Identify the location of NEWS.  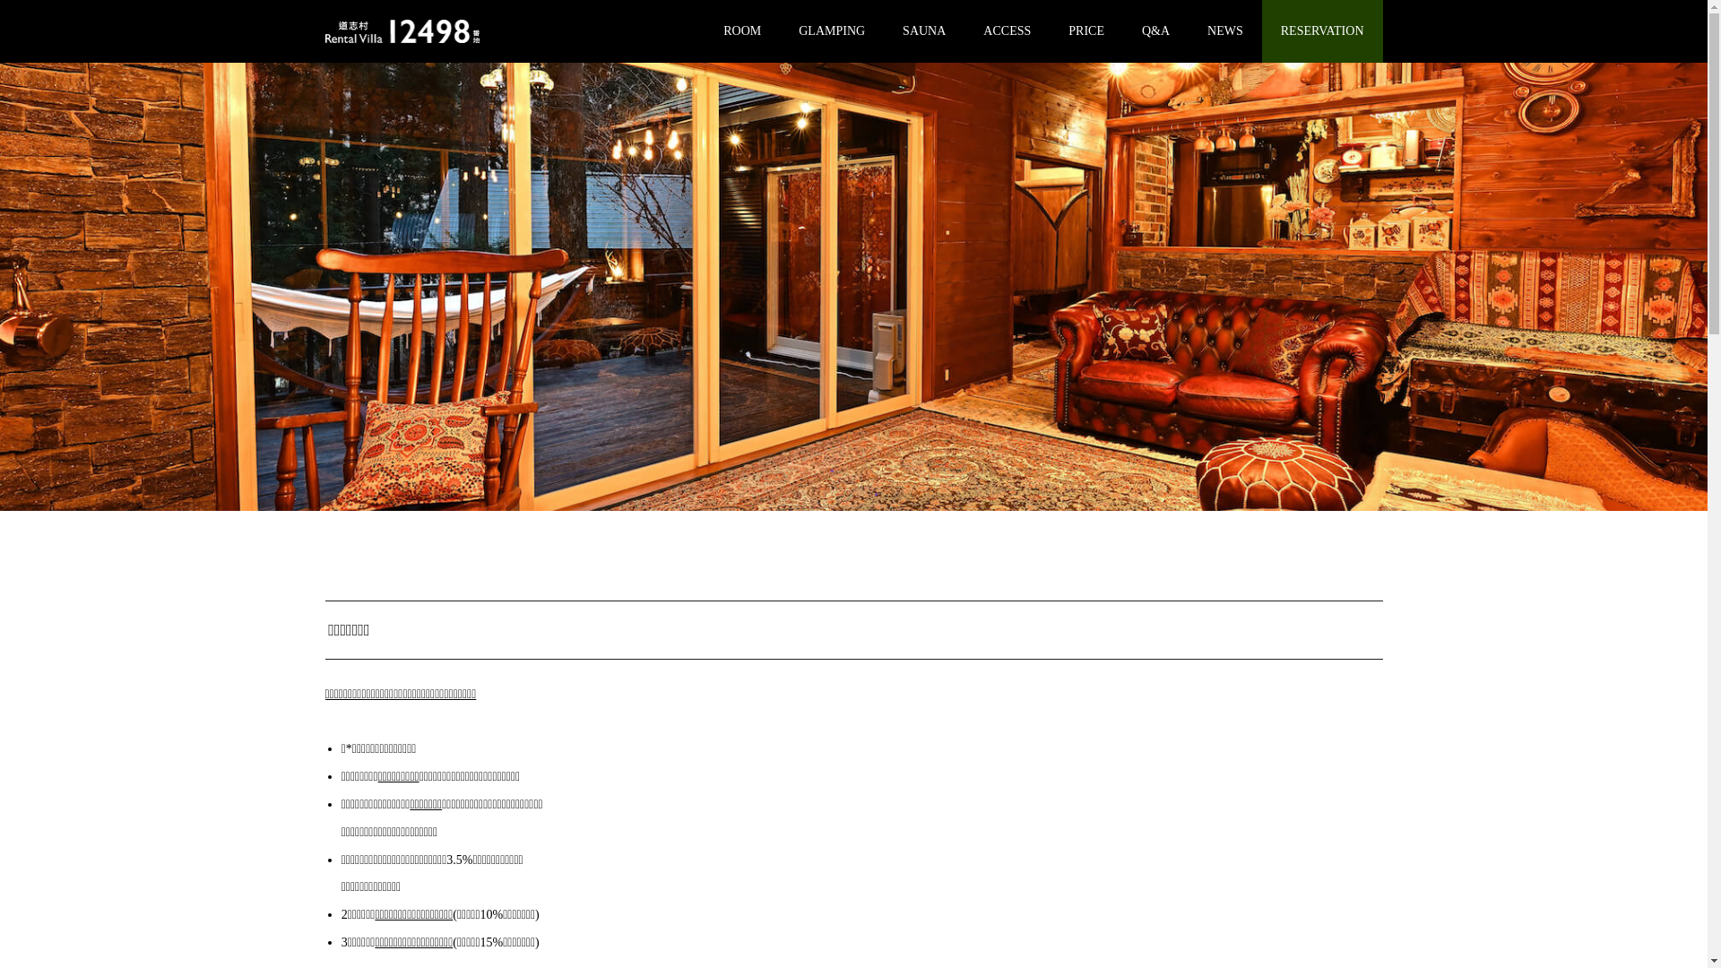
(1225, 31).